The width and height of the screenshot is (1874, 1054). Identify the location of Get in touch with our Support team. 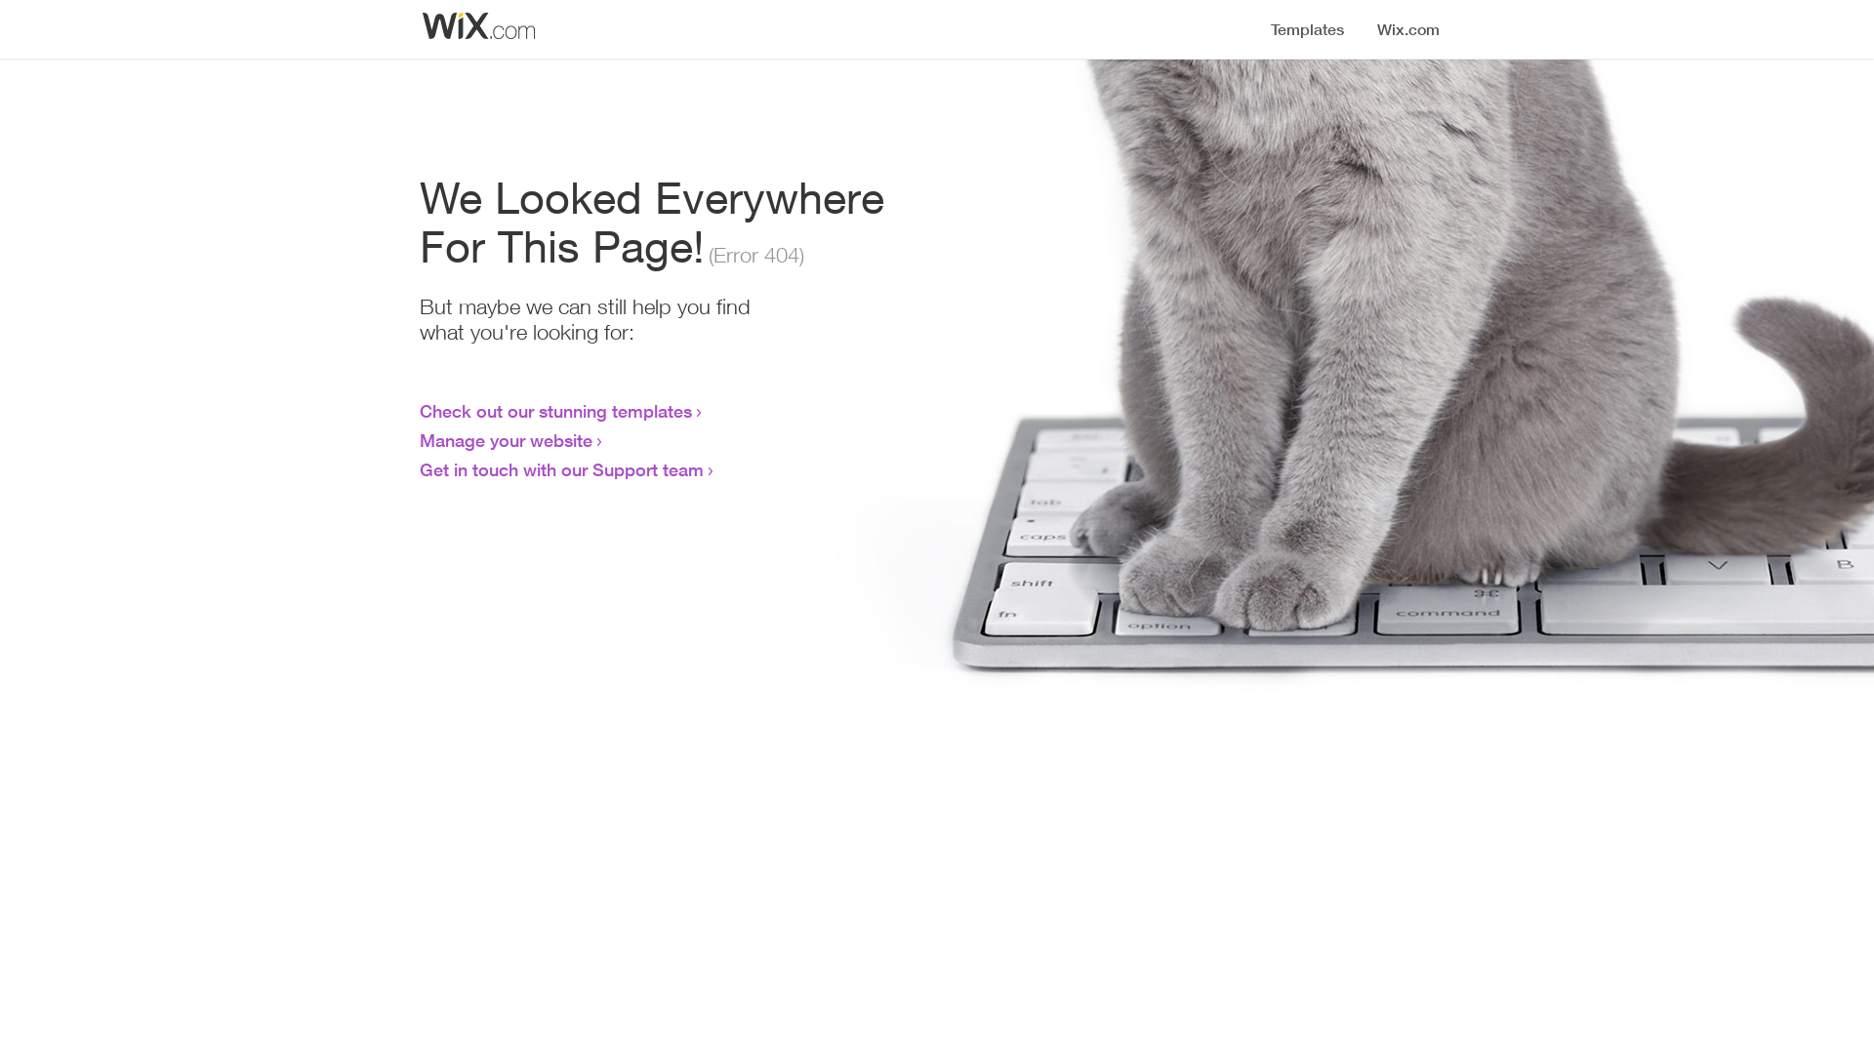
(562, 469).